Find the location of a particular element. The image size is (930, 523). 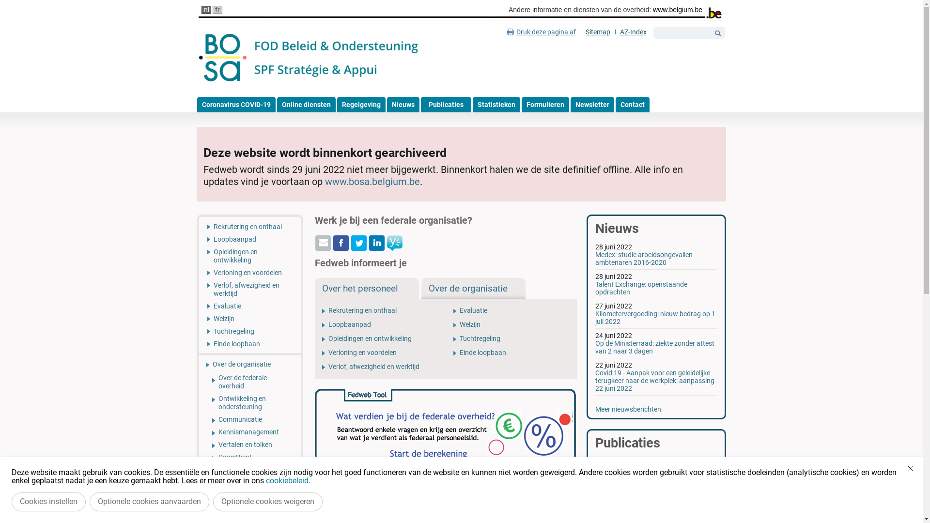

Ontwikkeling en ondersteuning is located at coordinates (250, 403).